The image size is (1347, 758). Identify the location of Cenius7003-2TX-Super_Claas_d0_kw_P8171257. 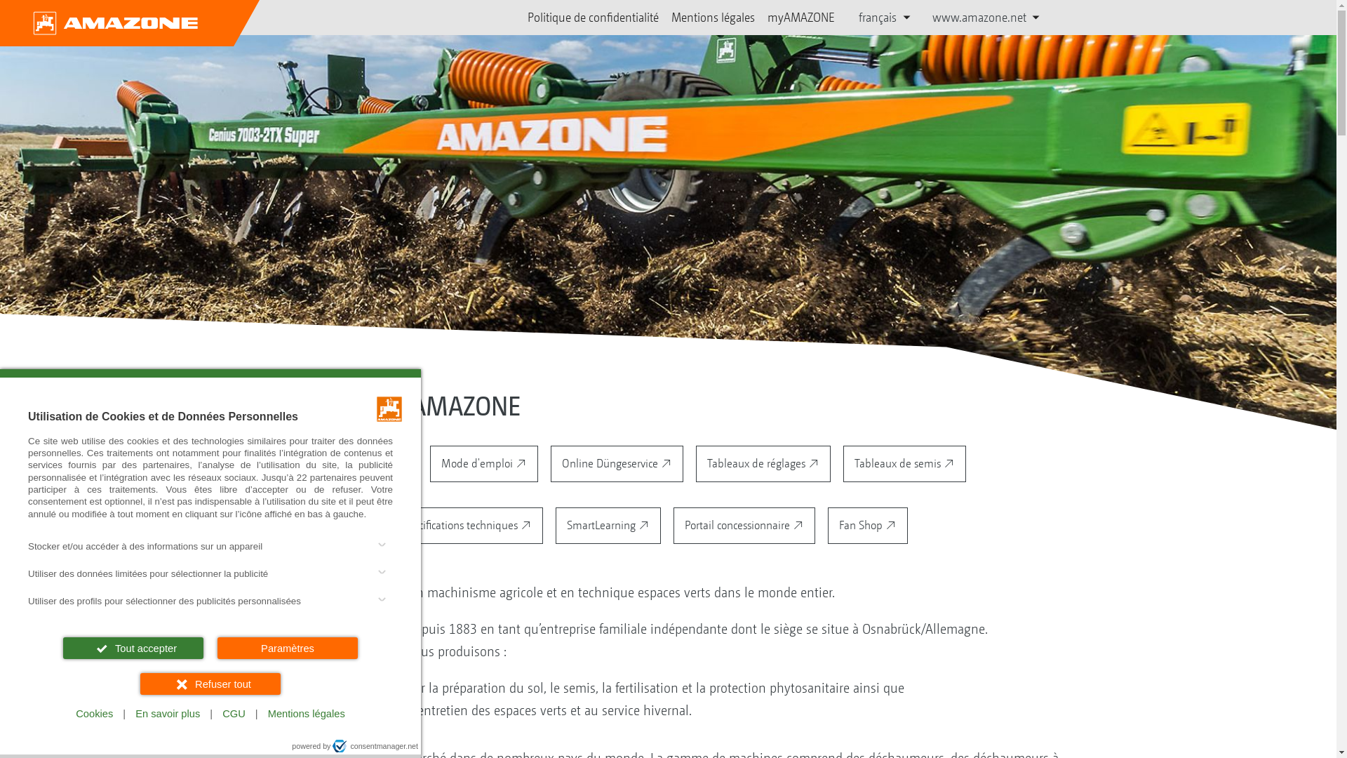
(668, 258).